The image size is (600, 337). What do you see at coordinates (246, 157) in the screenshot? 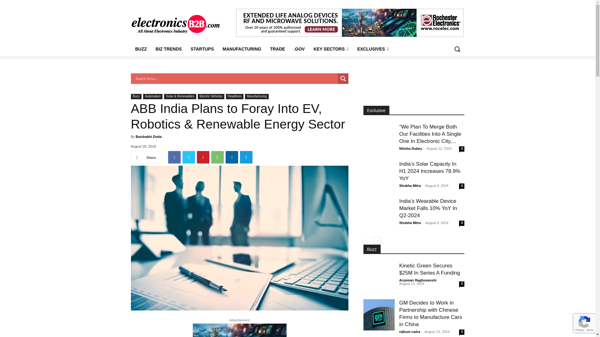
I see `Telegram` at bounding box center [246, 157].